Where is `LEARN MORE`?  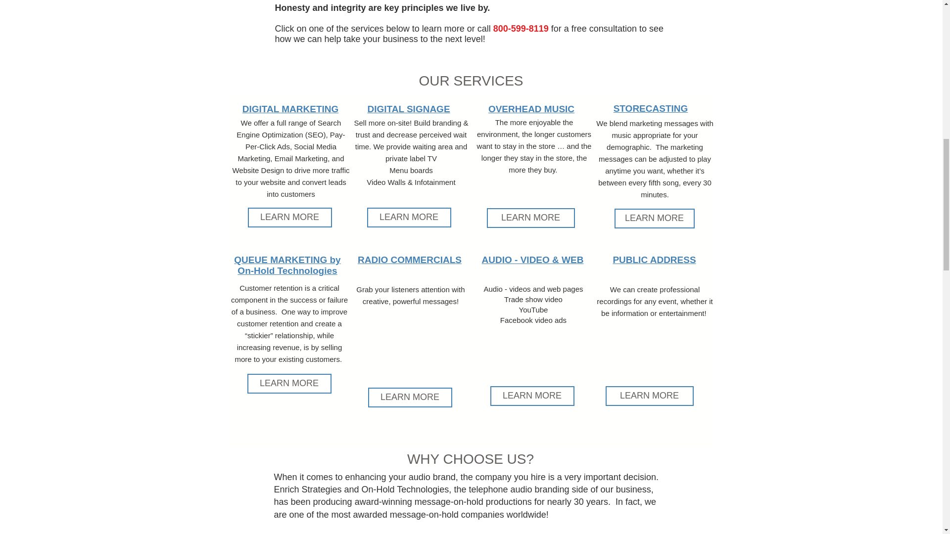 LEARN MORE is located at coordinates (410, 398).